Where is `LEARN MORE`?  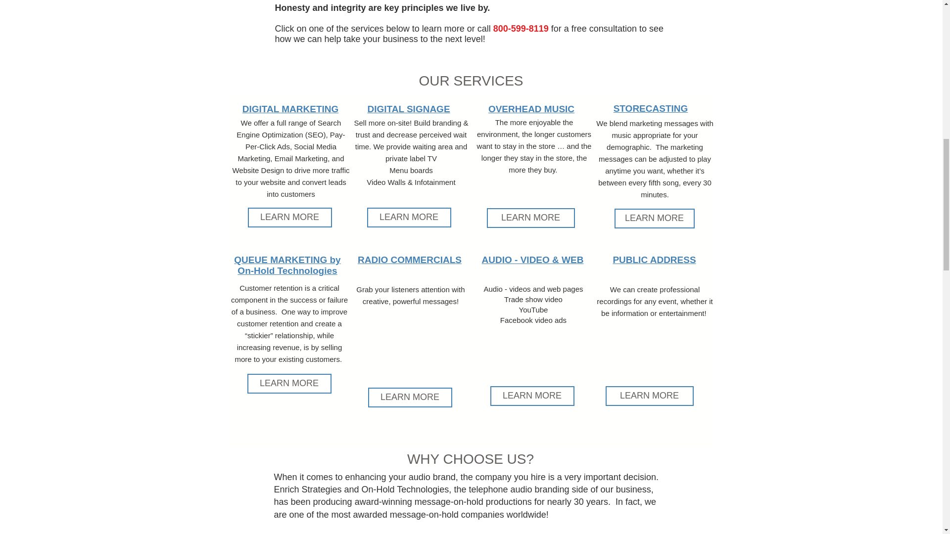 LEARN MORE is located at coordinates (410, 398).